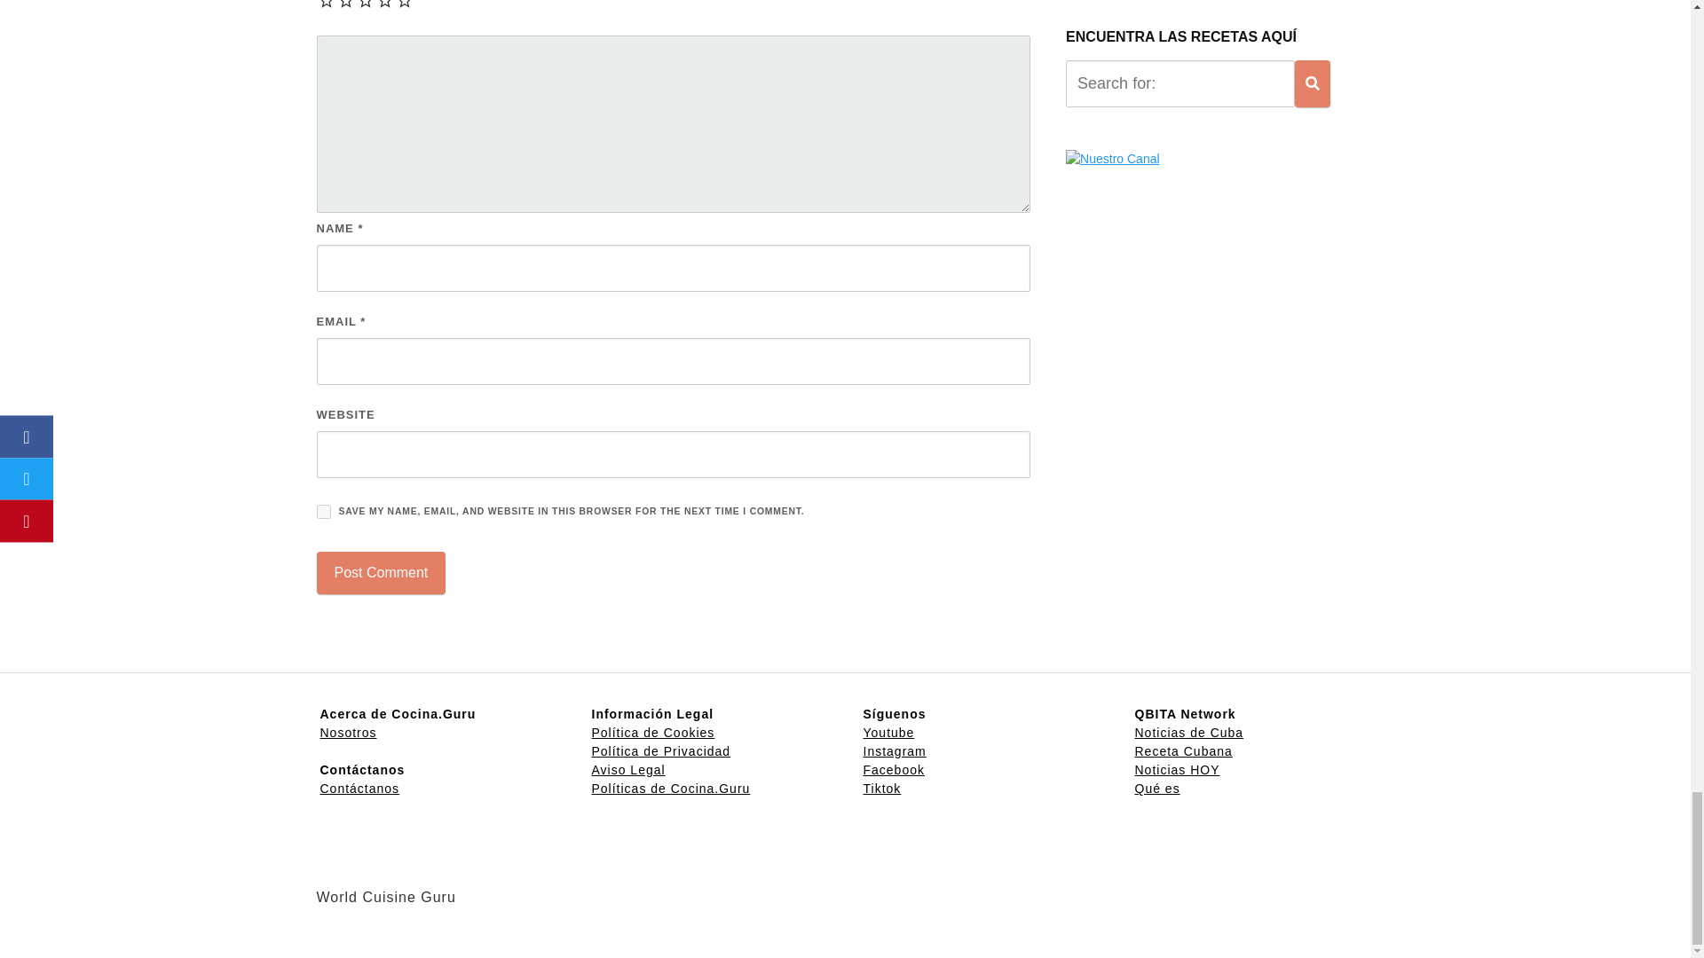  What do you see at coordinates (348, 732) in the screenshot?
I see `Nosotros` at bounding box center [348, 732].